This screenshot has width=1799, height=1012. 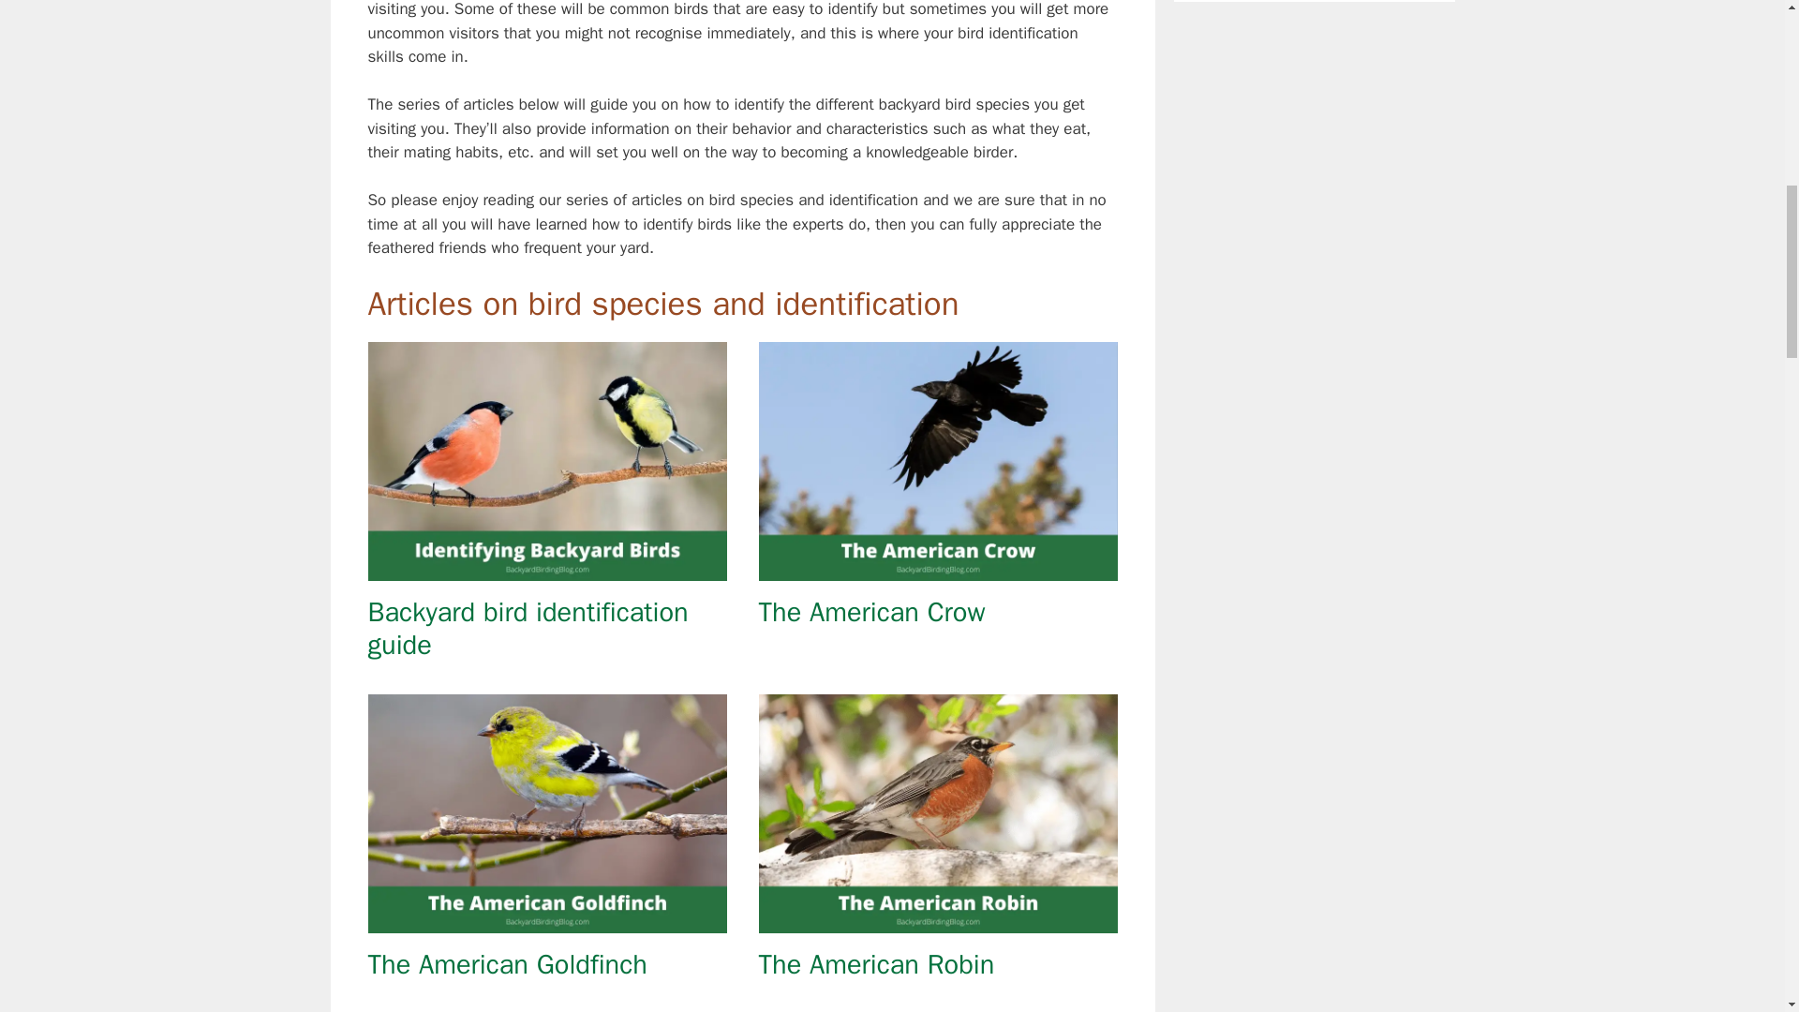 I want to click on The American Robin, so click(x=877, y=963).